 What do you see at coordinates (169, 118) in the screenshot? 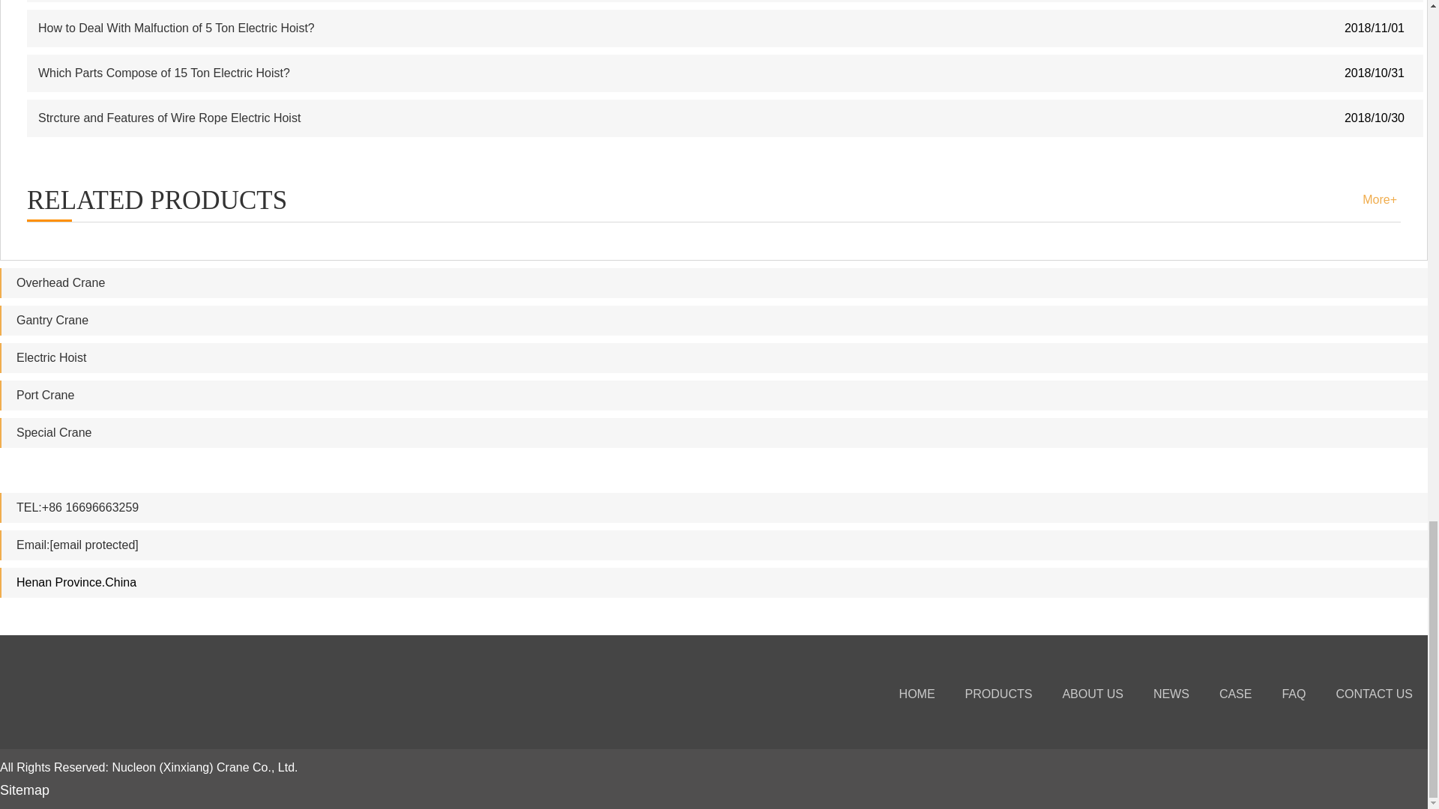
I see `Strcture and Features of Wire Rope Electric Hoist` at bounding box center [169, 118].